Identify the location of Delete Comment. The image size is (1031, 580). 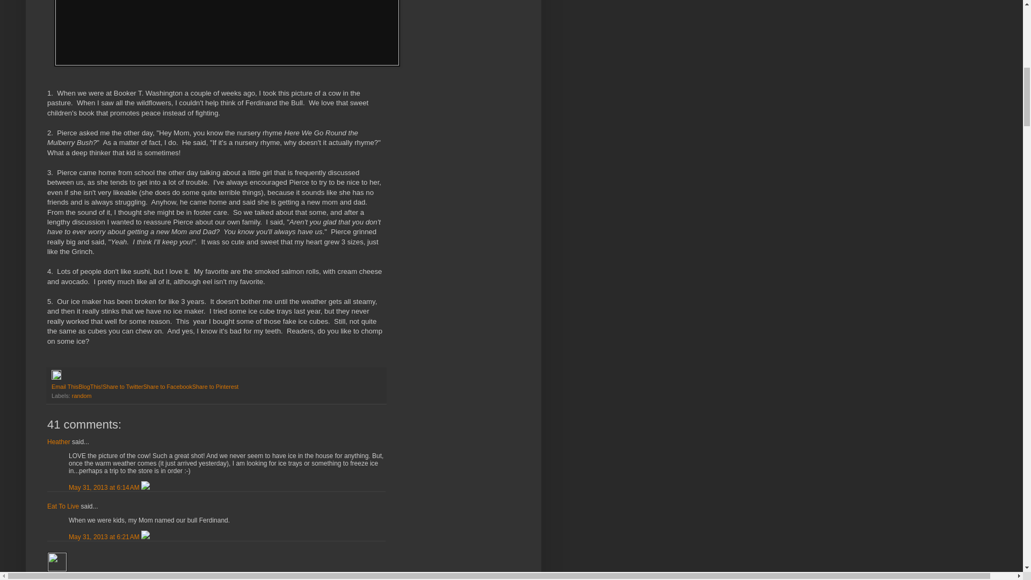
(145, 487).